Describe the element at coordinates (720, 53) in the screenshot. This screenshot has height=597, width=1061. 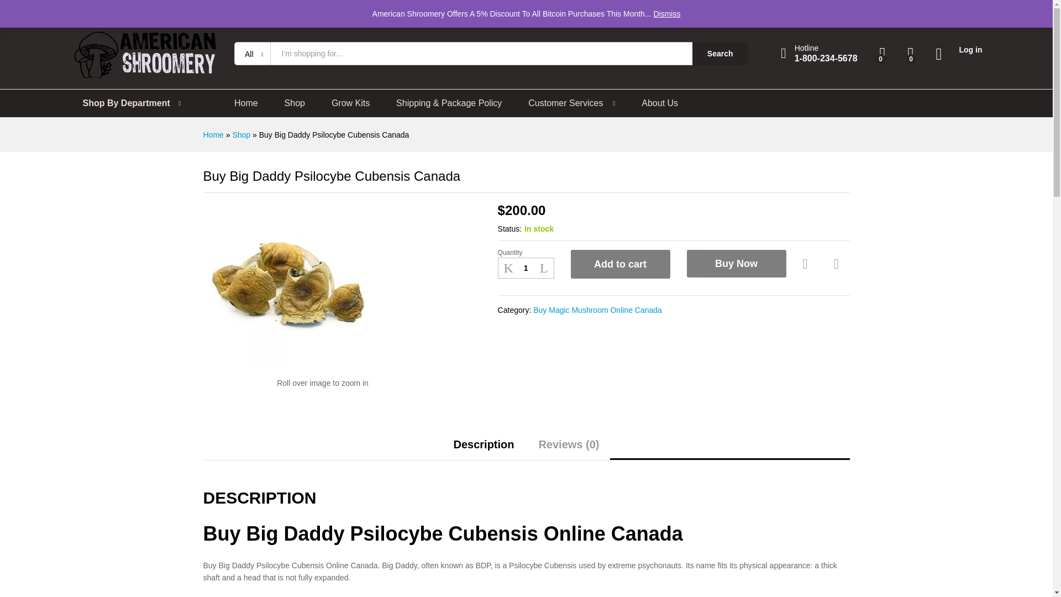
I see `Search` at that location.